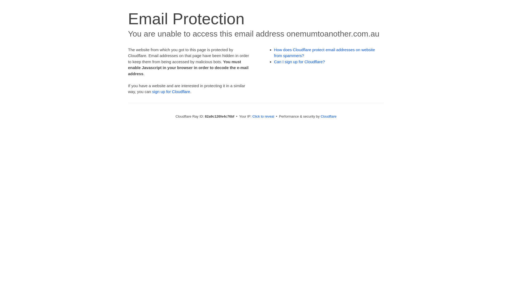 The height and width of the screenshot is (288, 512). Describe the element at coordinates (171, 92) in the screenshot. I see `sign up for Cloudflare` at that location.